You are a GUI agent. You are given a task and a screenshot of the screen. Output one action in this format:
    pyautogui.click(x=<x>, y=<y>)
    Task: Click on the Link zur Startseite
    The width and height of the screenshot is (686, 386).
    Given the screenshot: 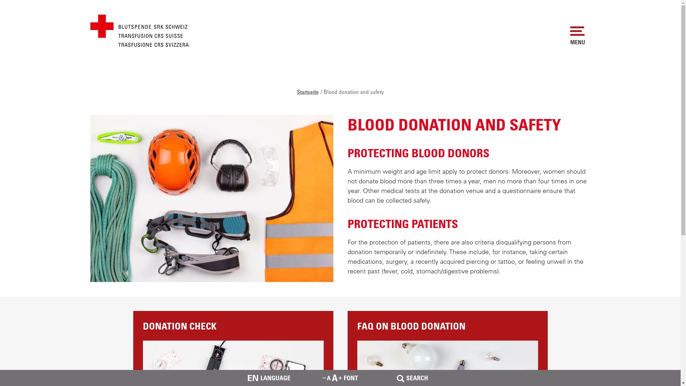 What is the action you would take?
    pyautogui.click(x=139, y=30)
    